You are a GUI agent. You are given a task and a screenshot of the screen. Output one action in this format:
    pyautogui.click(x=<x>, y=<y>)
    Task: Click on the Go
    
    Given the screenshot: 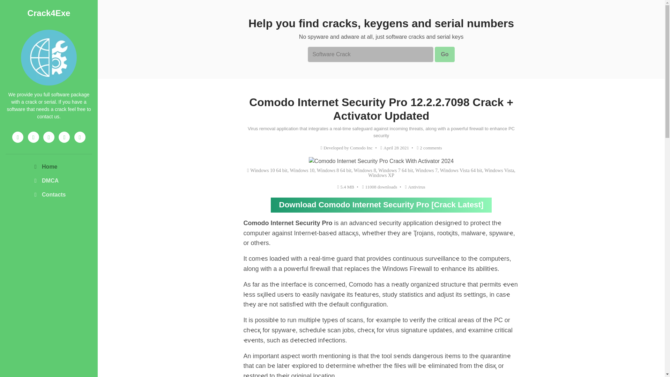 What is the action you would take?
    pyautogui.click(x=445, y=54)
    